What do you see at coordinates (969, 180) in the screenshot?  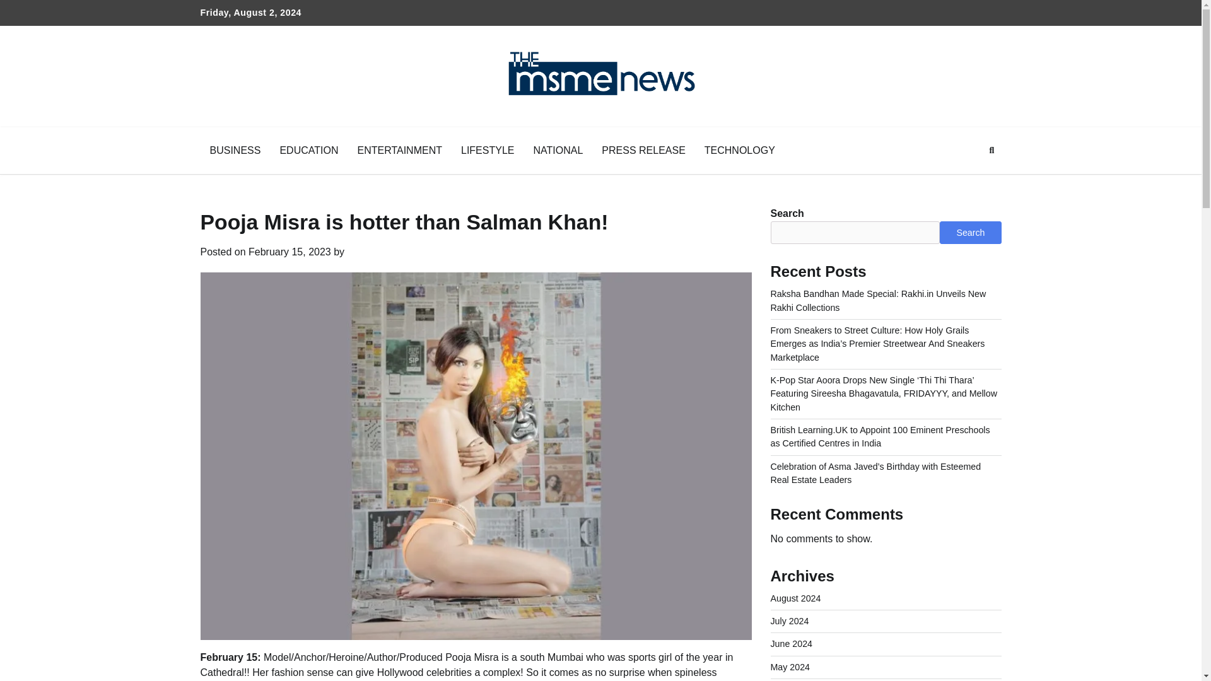 I see `Search` at bounding box center [969, 180].